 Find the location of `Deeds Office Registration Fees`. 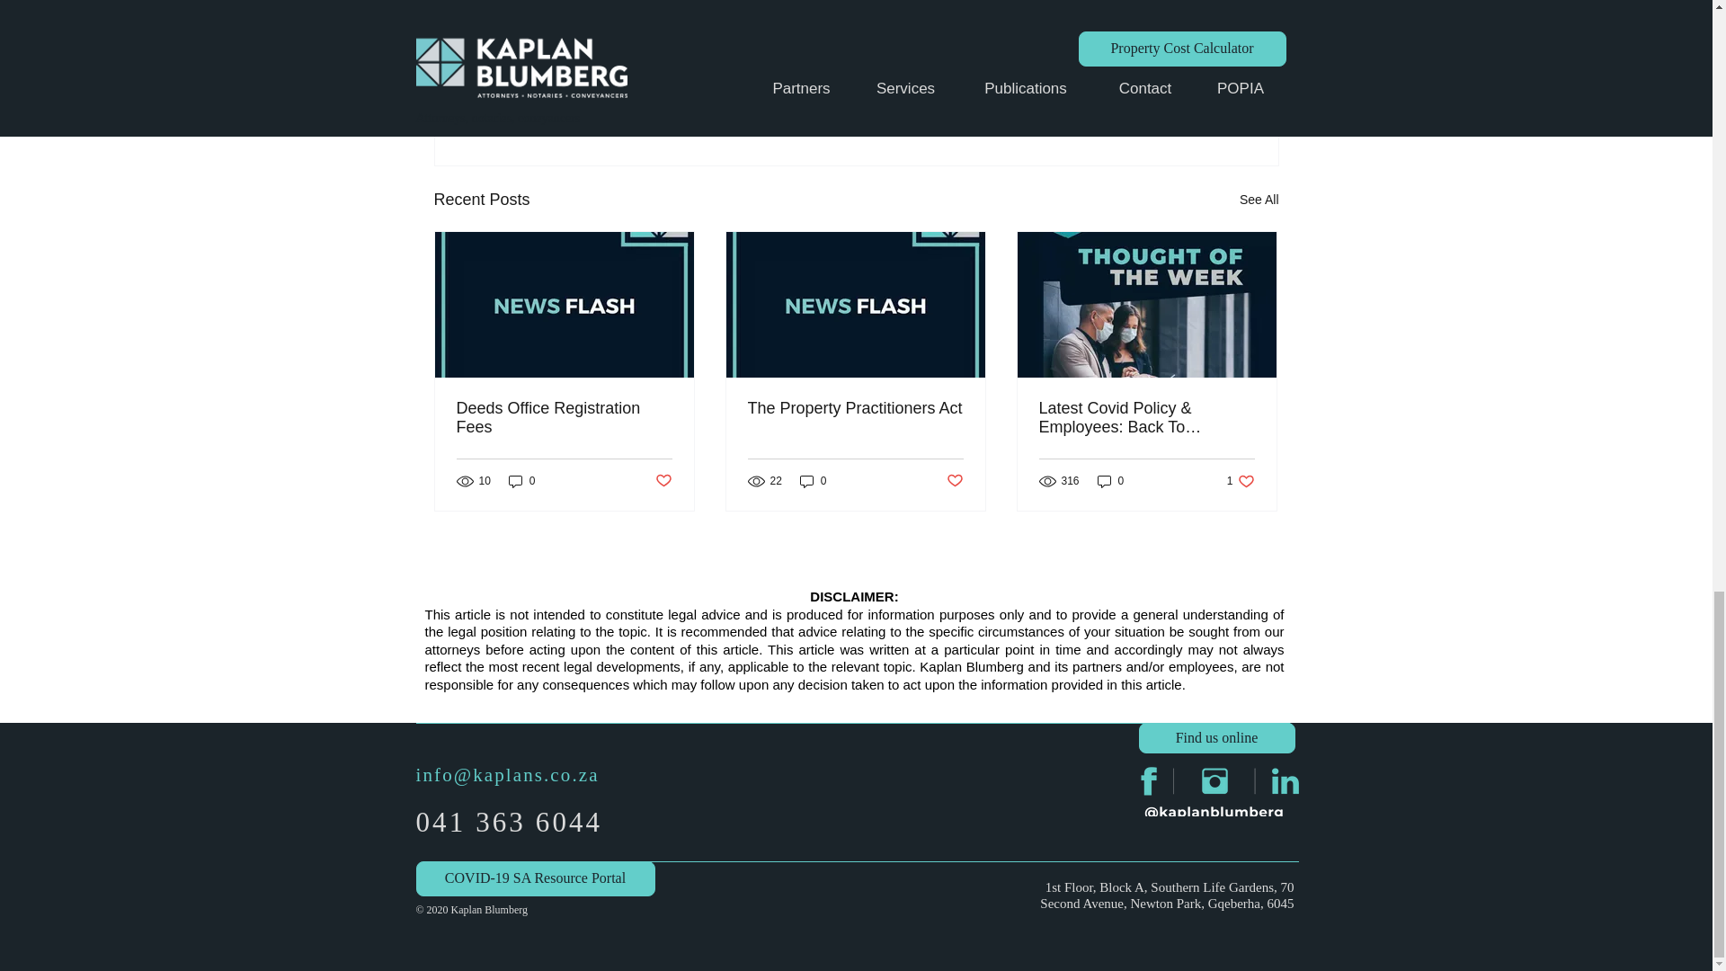

Deeds Office Registration Fees is located at coordinates (565, 417).